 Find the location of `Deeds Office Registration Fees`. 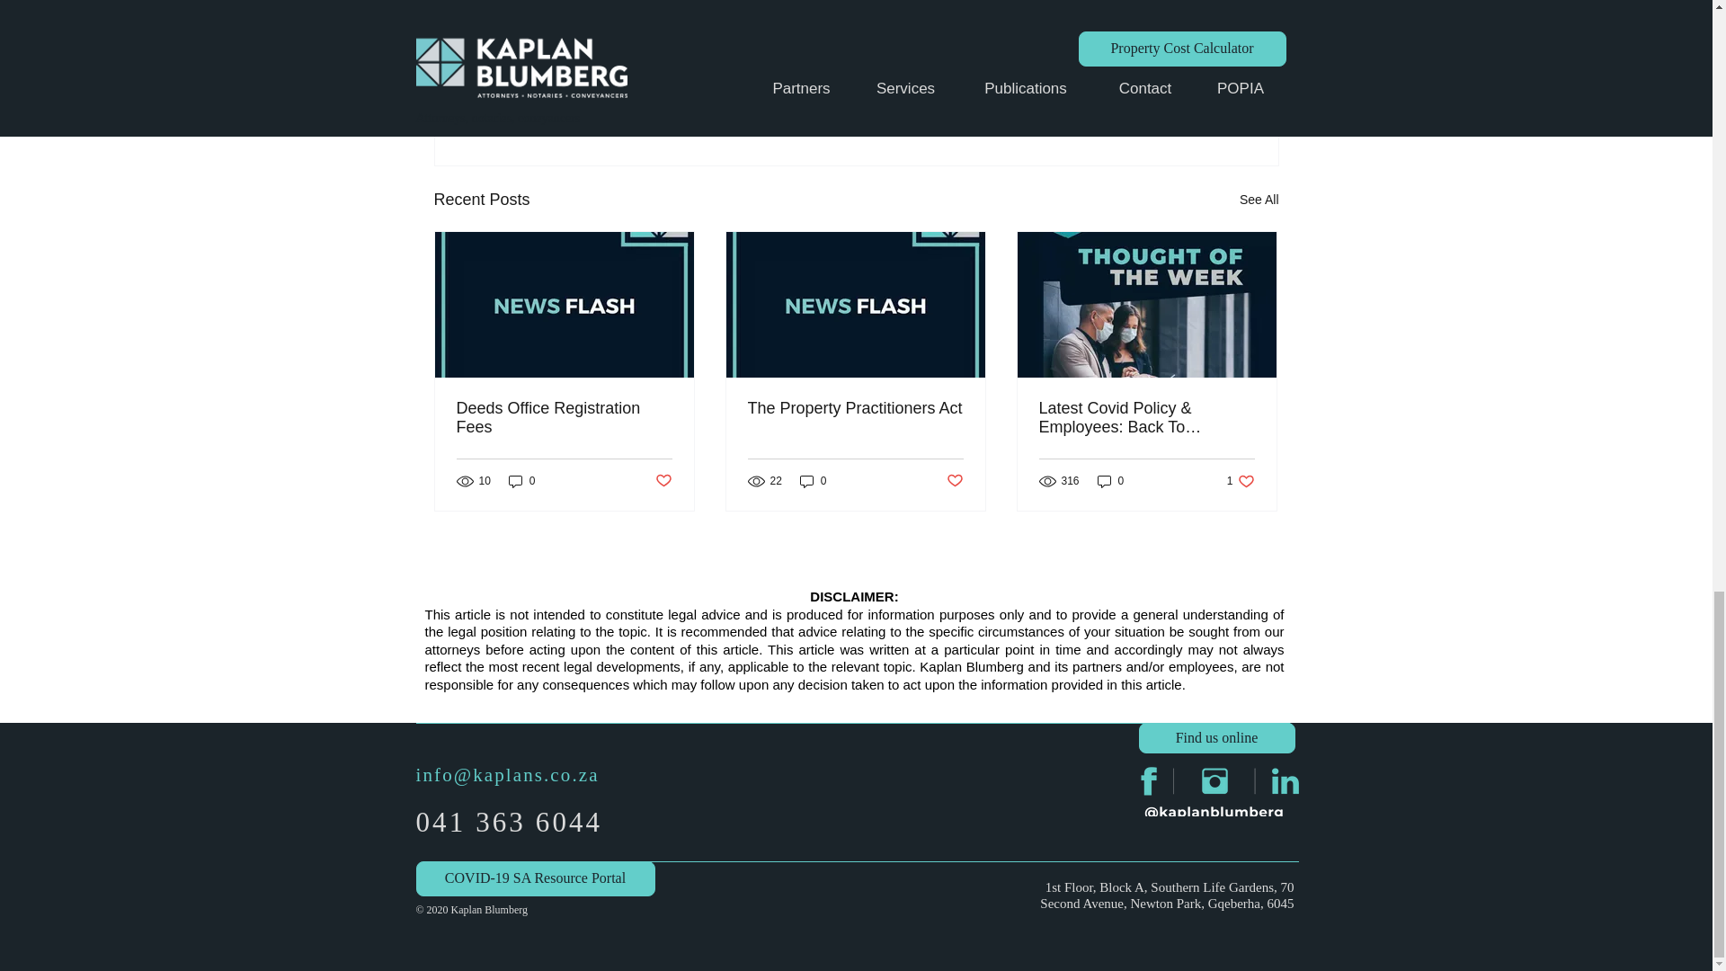

Deeds Office Registration Fees is located at coordinates (565, 417).